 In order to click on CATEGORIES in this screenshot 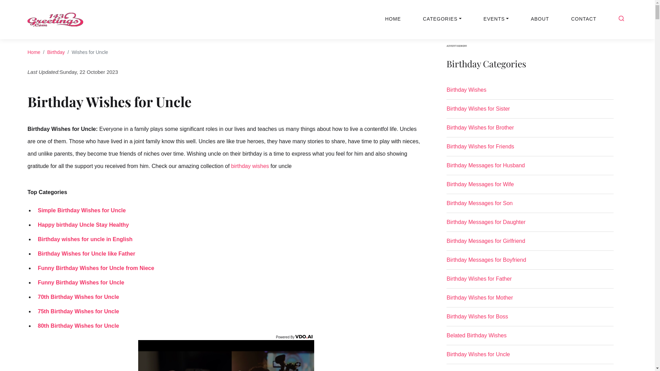, I will do `click(442, 19)`.